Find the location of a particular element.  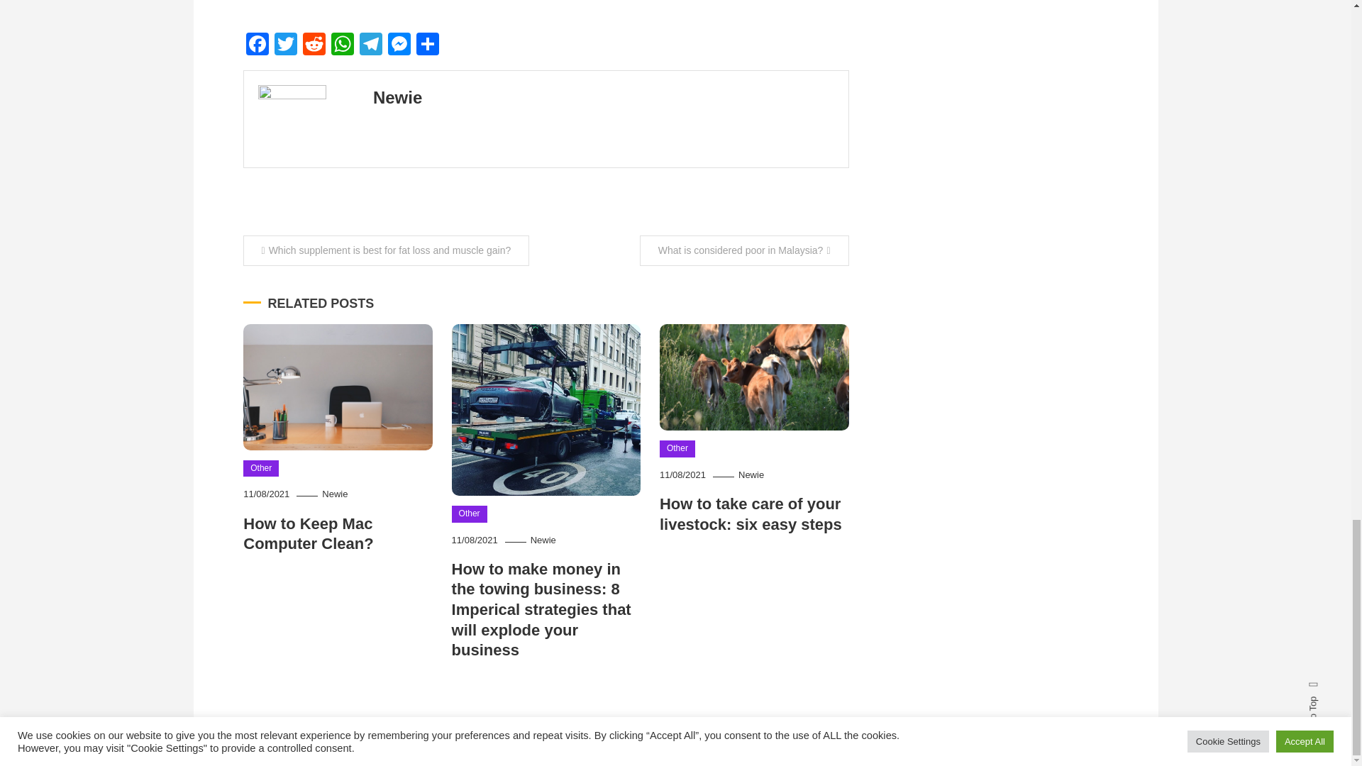

How to take care of your livestock: six easy steps is located at coordinates (751, 514).